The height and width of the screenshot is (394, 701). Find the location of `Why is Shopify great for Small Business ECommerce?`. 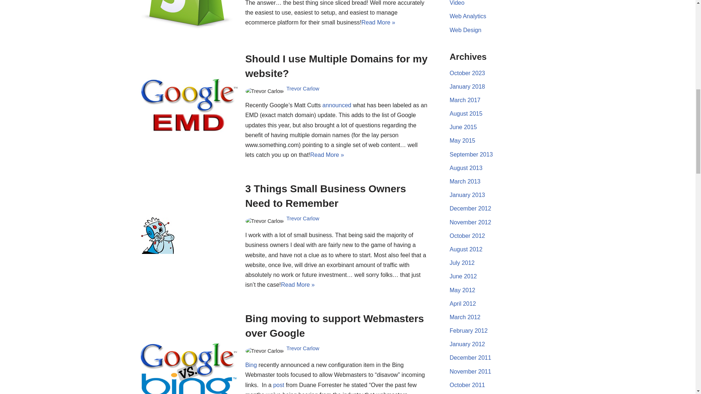

Why is Shopify great for Small Business ECommerce? is located at coordinates (188, 15).